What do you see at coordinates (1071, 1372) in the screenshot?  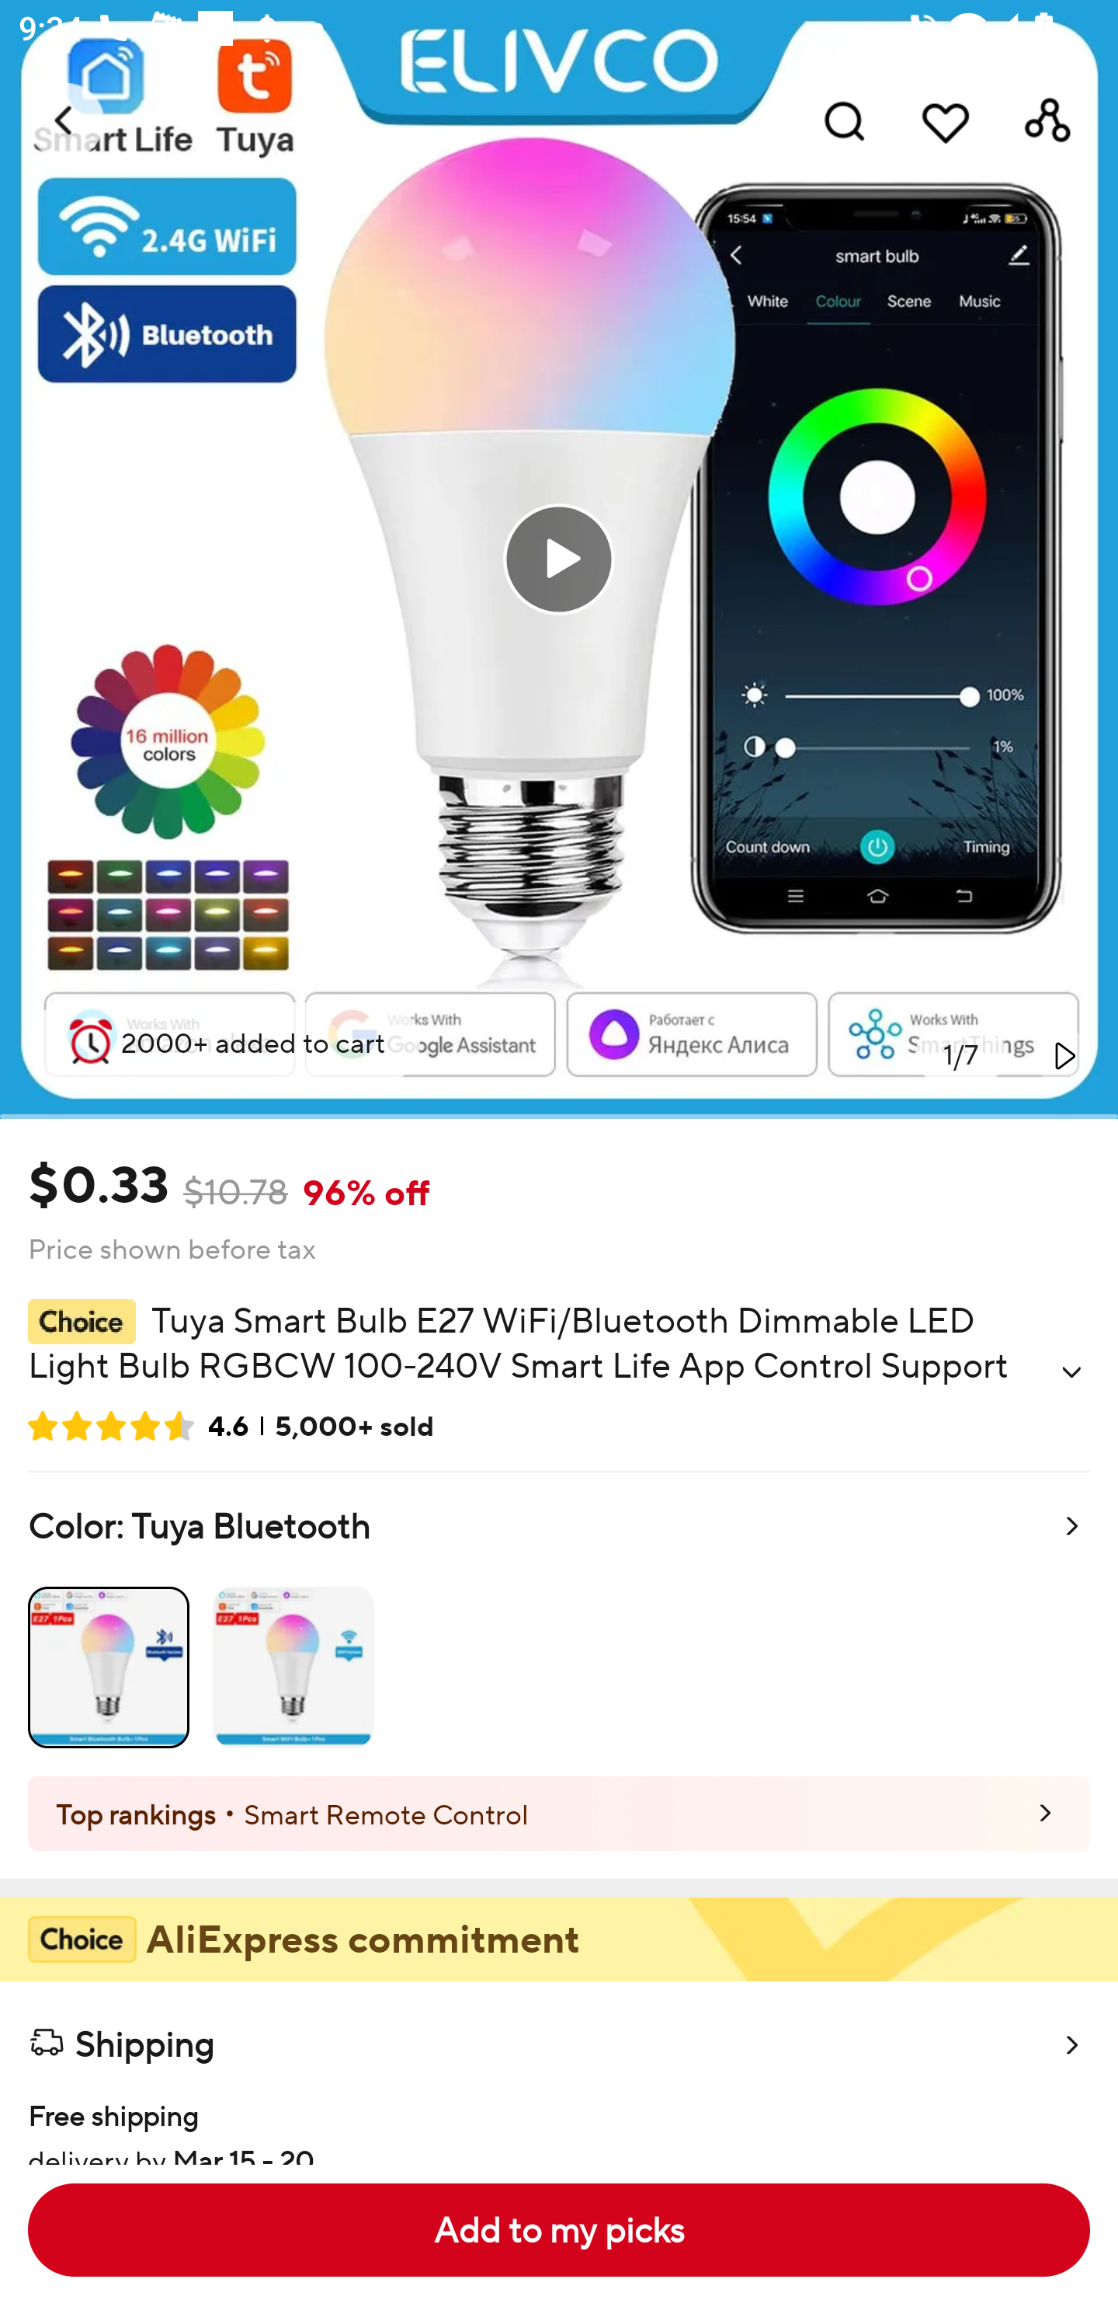 I see `` at bounding box center [1071, 1372].